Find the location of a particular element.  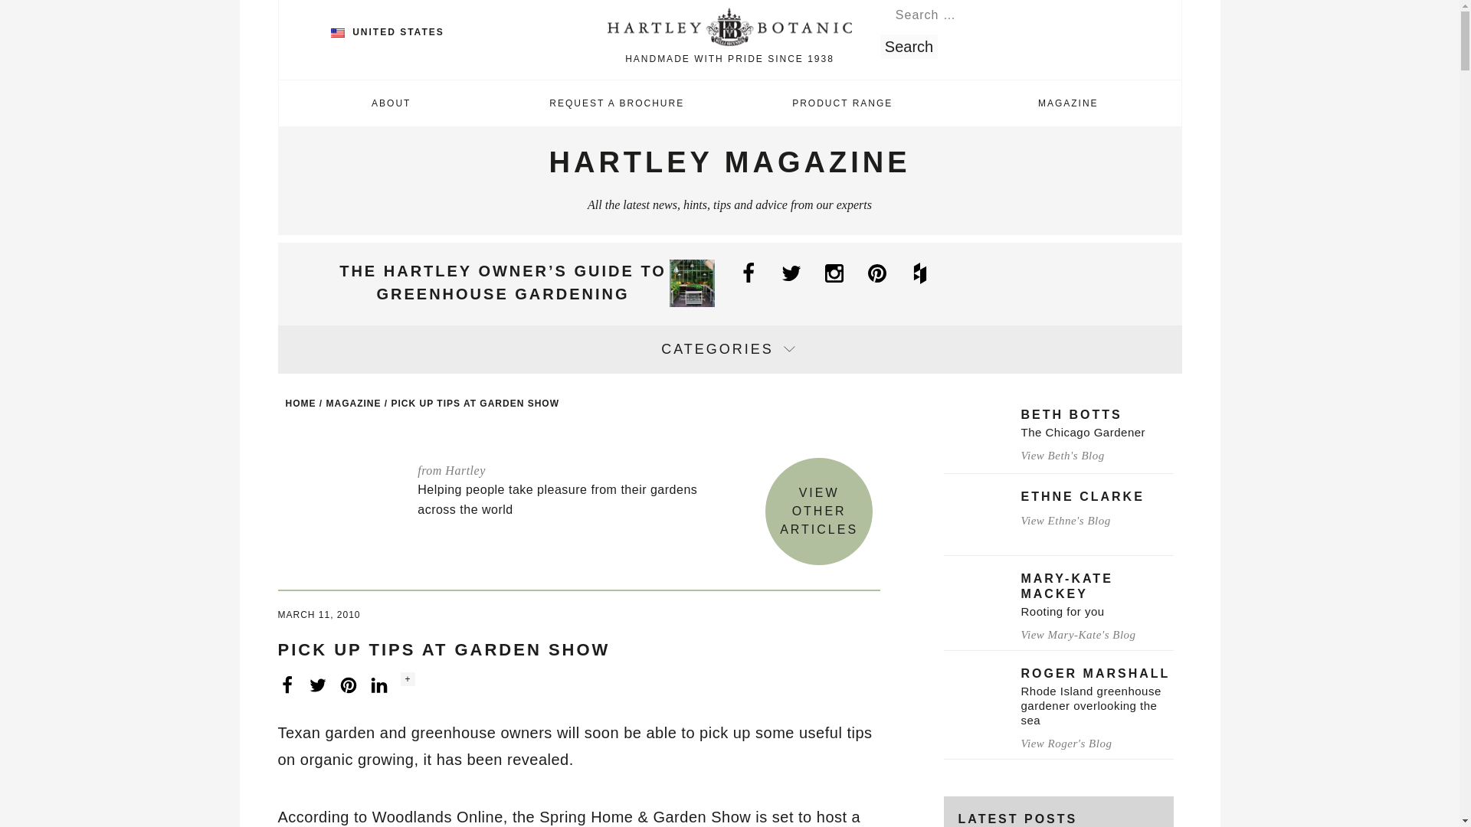

PRODUCT RANGE is located at coordinates (842, 103).